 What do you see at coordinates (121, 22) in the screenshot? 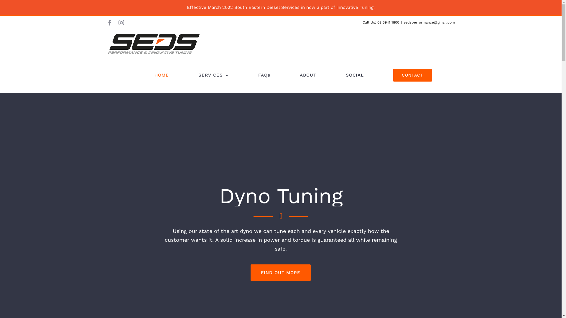
I see `Instagram` at bounding box center [121, 22].